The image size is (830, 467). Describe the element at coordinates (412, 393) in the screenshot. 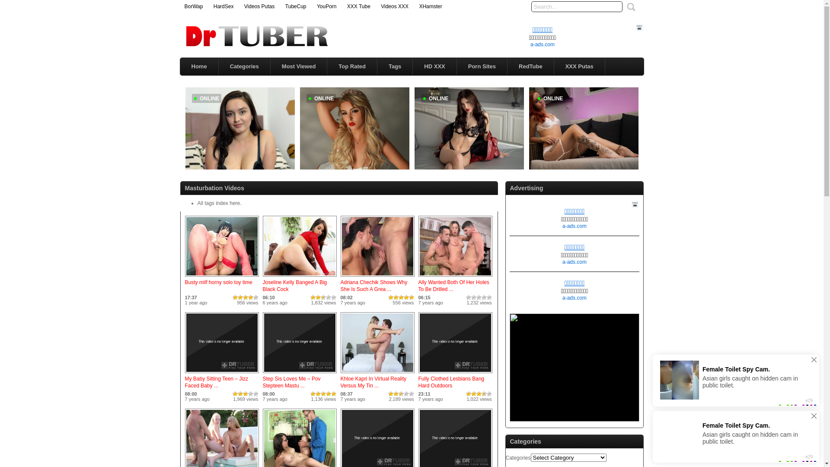

I see `5 Stars` at that location.